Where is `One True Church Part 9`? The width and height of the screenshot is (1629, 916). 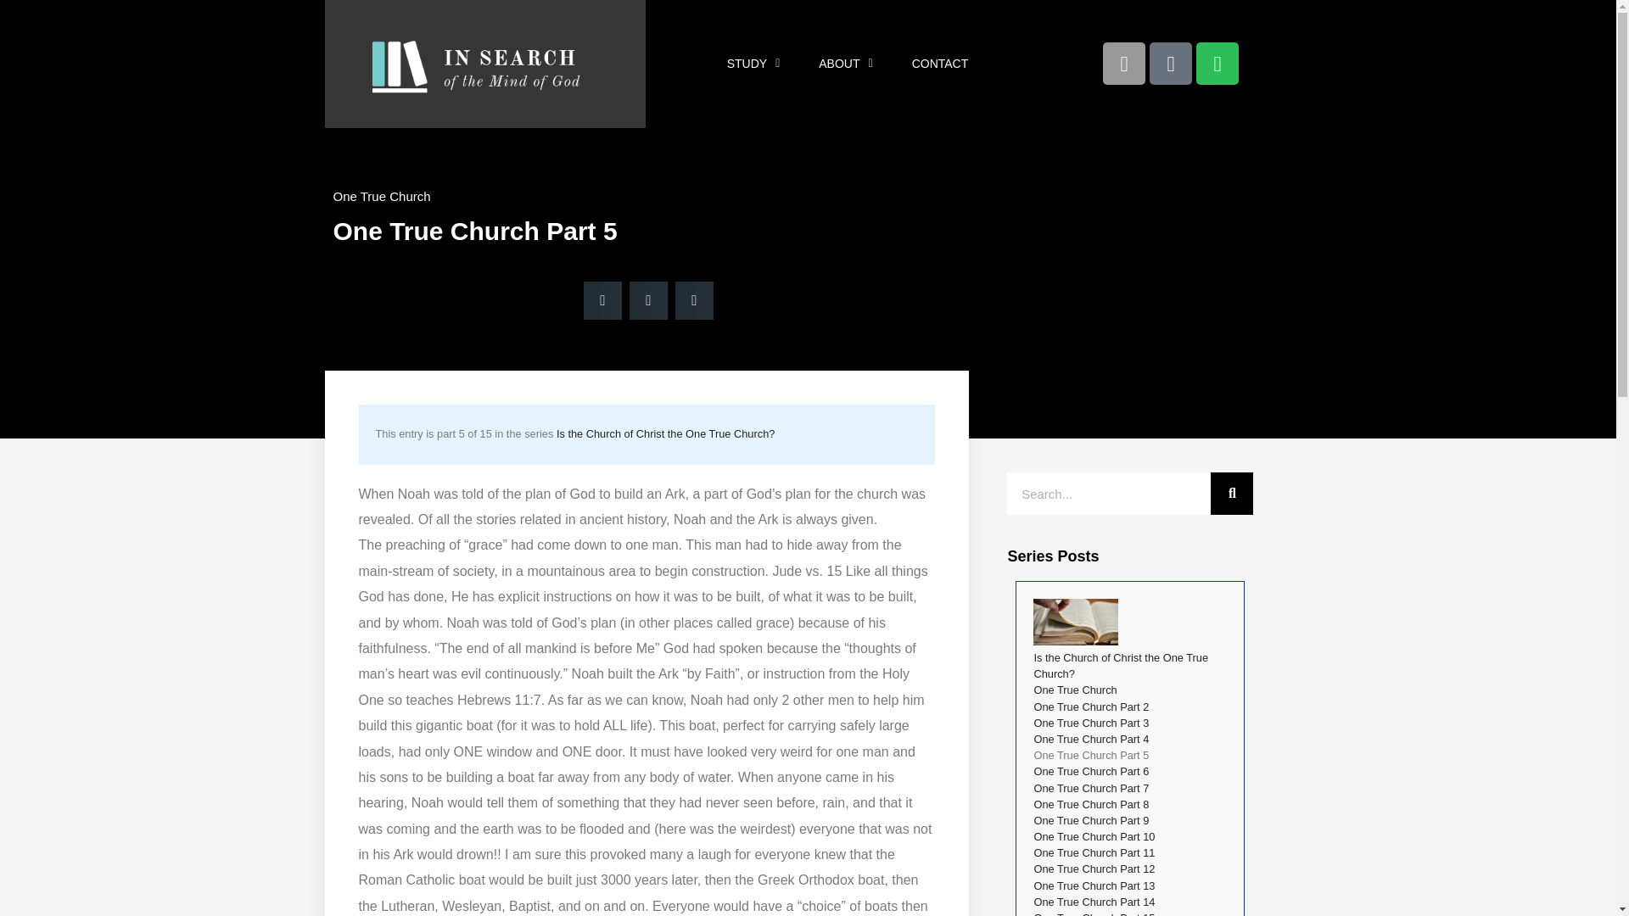
One True Church Part 9 is located at coordinates (1090, 821).